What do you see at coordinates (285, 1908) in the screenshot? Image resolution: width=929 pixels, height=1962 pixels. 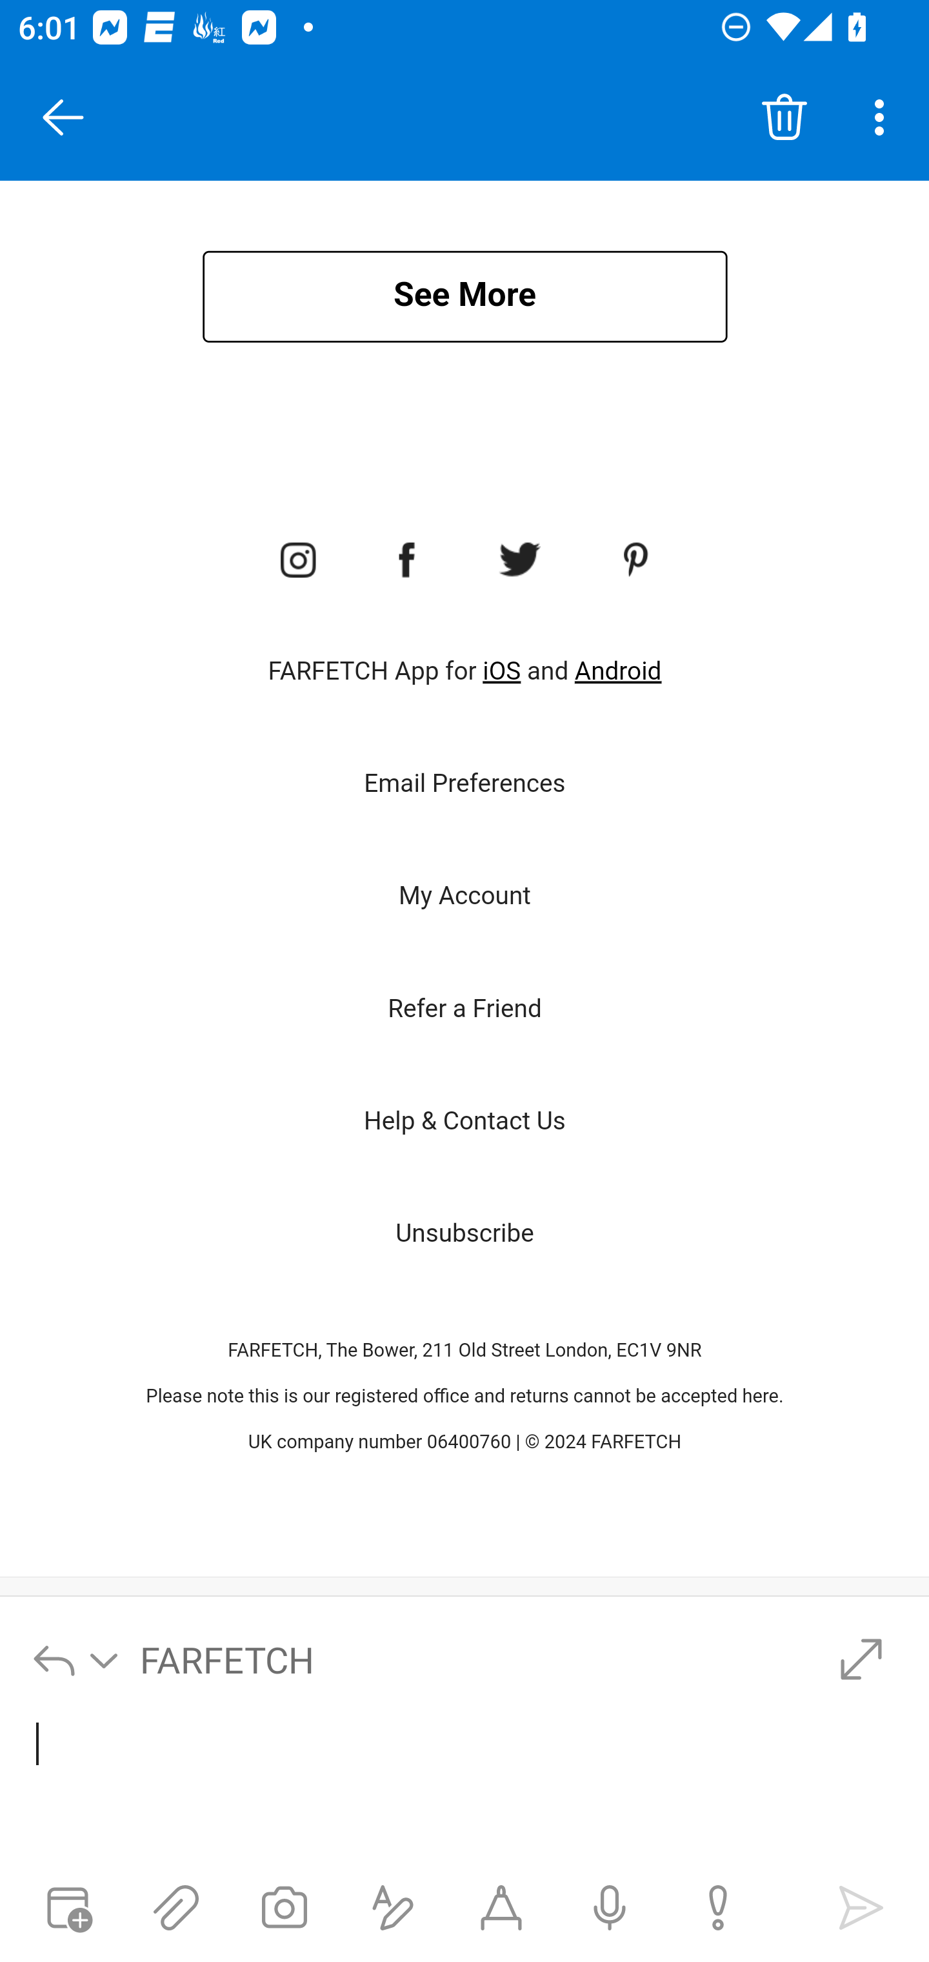 I see `Take a photo` at bounding box center [285, 1908].